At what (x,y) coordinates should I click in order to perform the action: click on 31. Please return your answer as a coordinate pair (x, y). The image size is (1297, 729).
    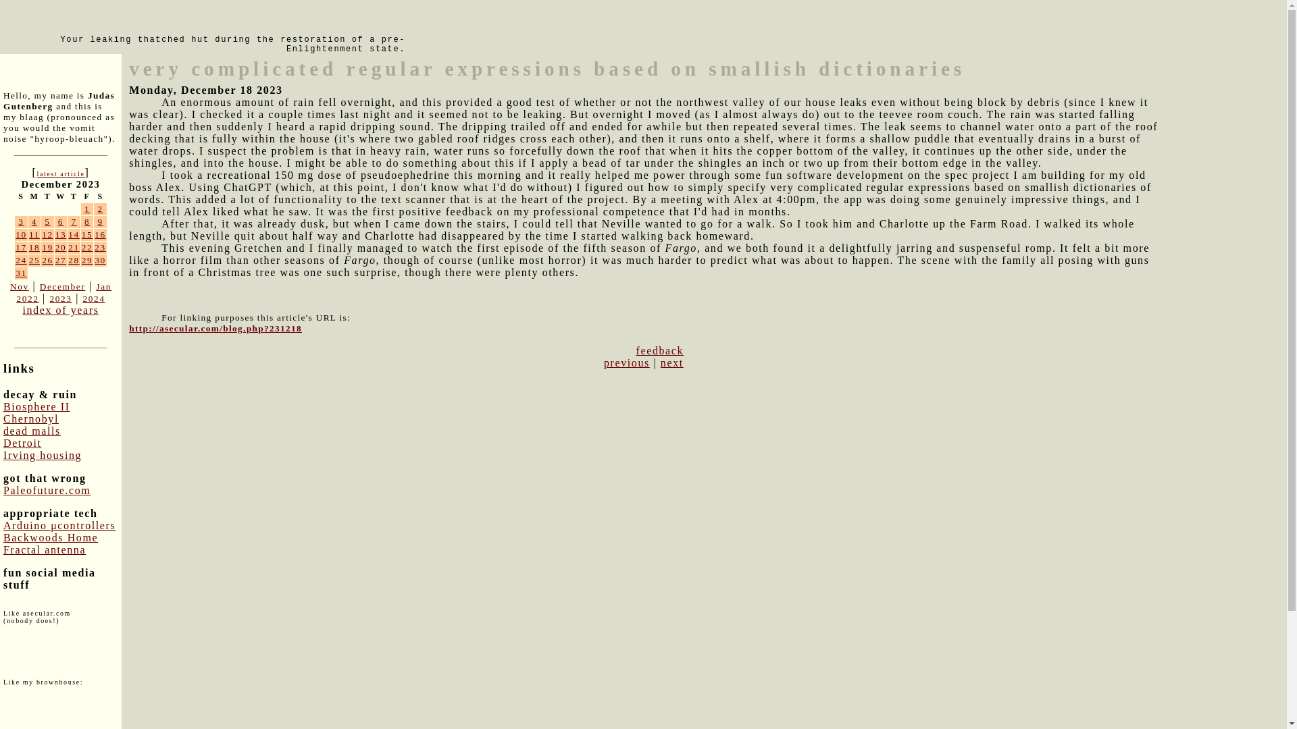
    Looking at the image, I should click on (22, 273).